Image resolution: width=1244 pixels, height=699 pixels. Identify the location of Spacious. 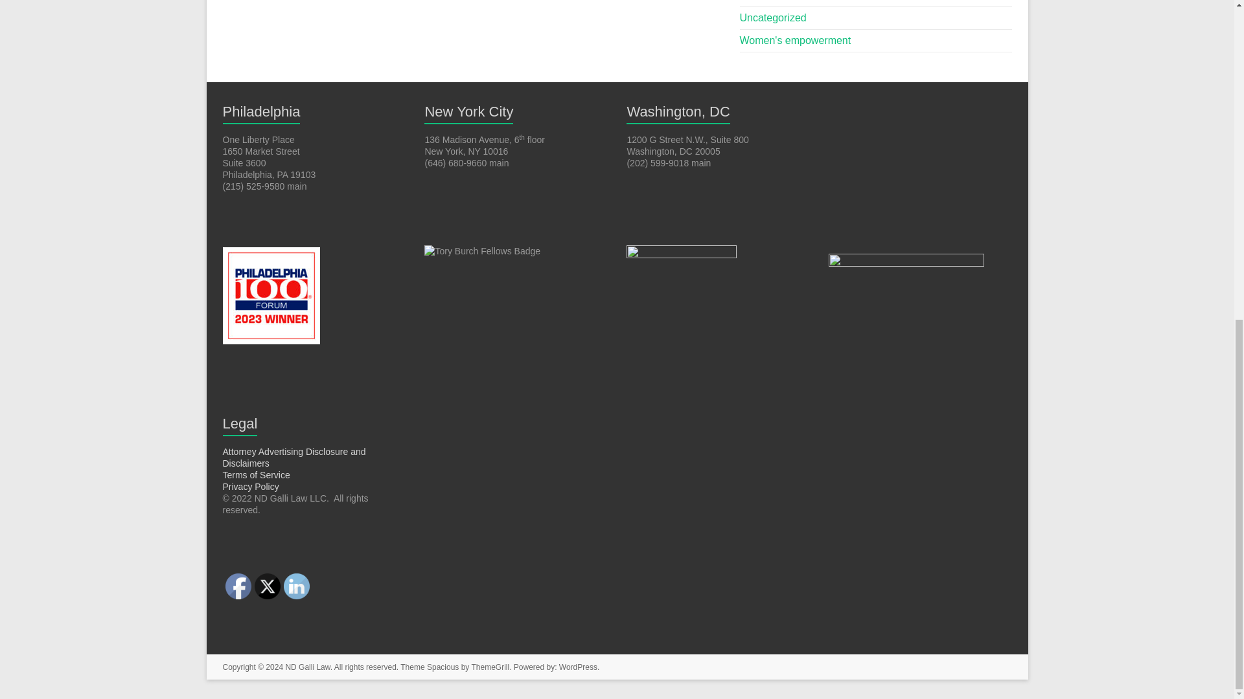
(443, 667).